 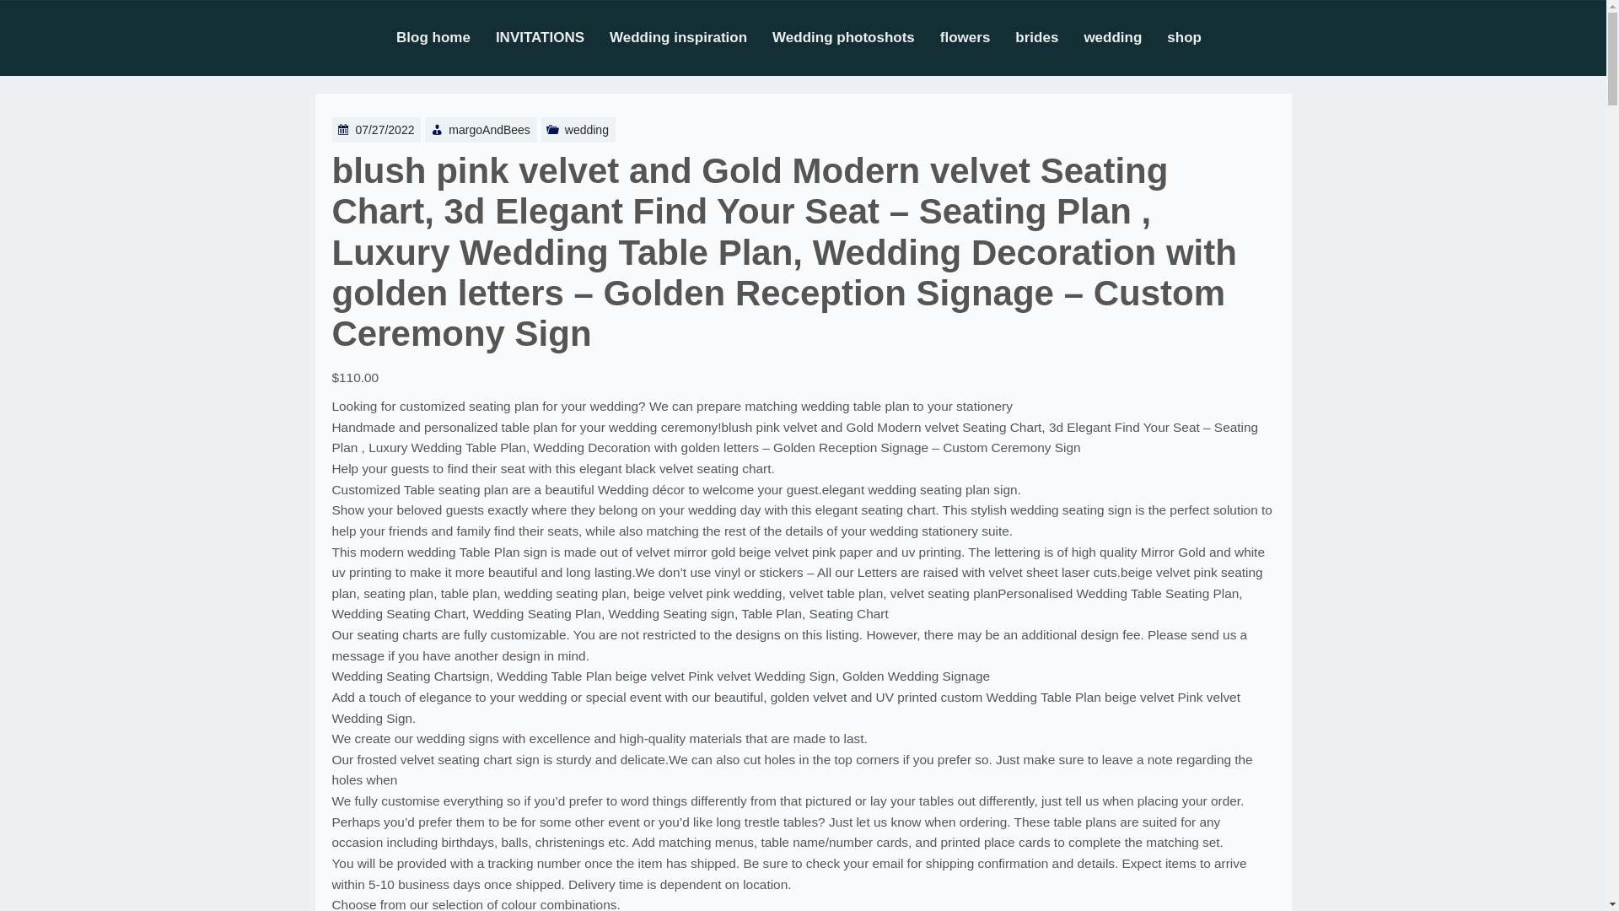 I want to click on wedding, so click(x=587, y=130).